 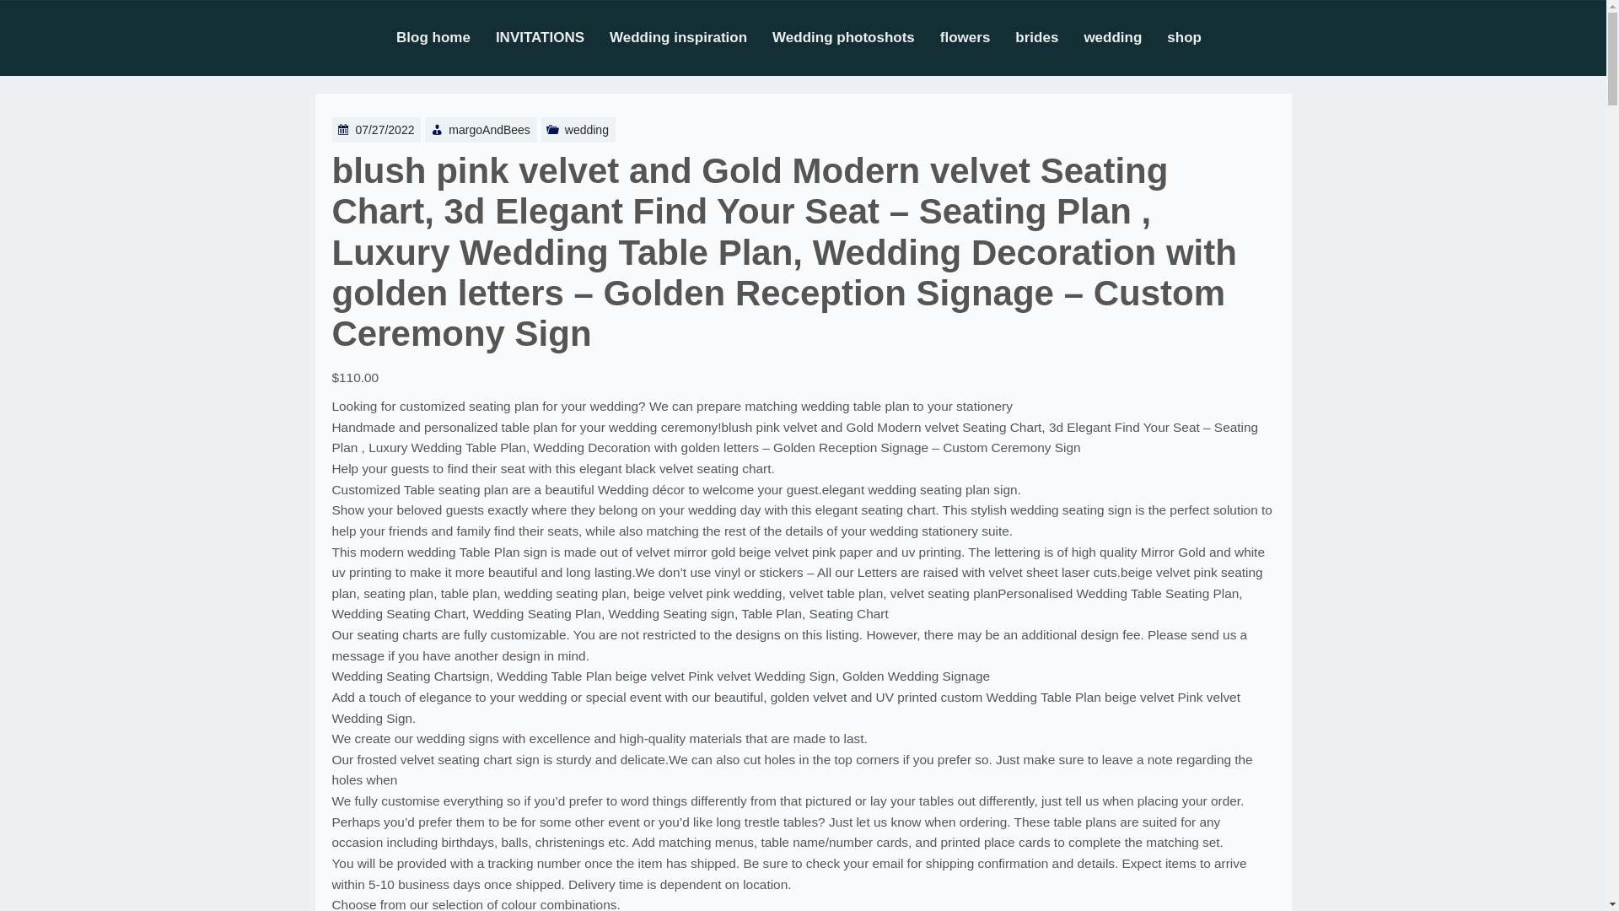 I want to click on wedding, so click(x=587, y=130).